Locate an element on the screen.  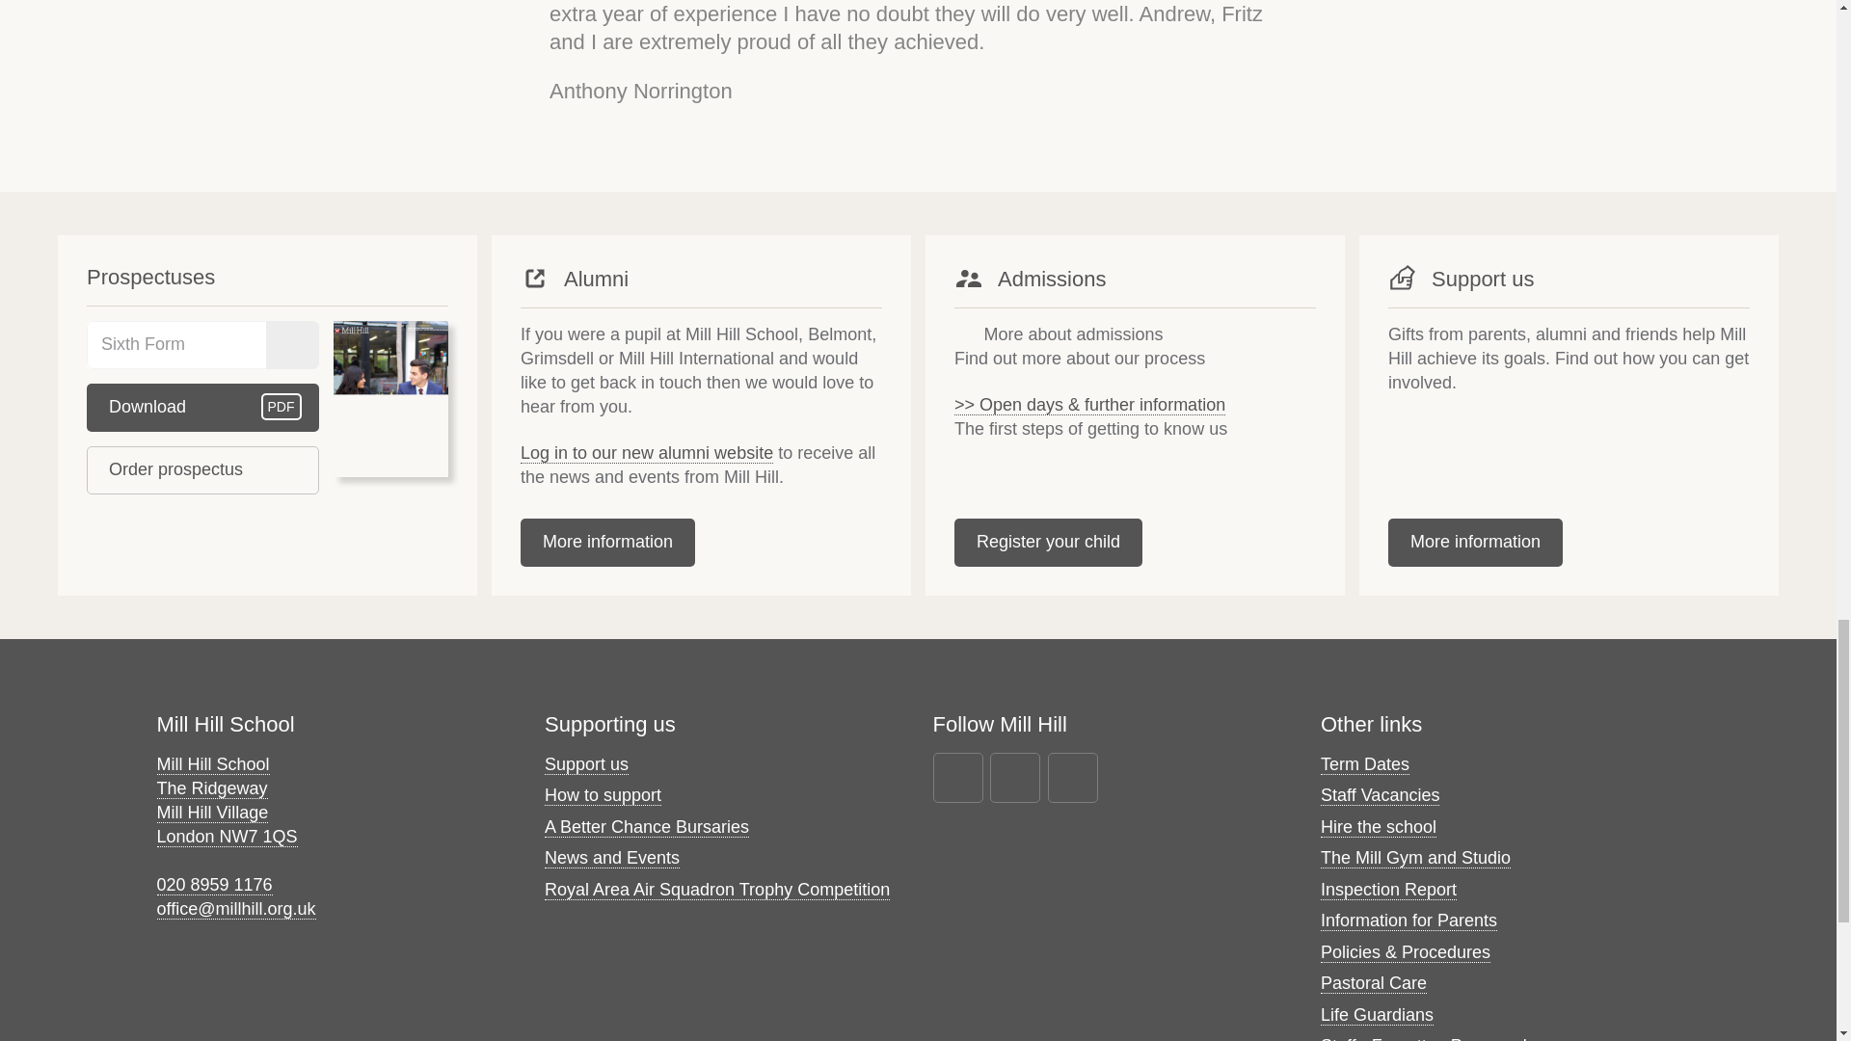
Order prospectus is located at coordinates (646, 453).